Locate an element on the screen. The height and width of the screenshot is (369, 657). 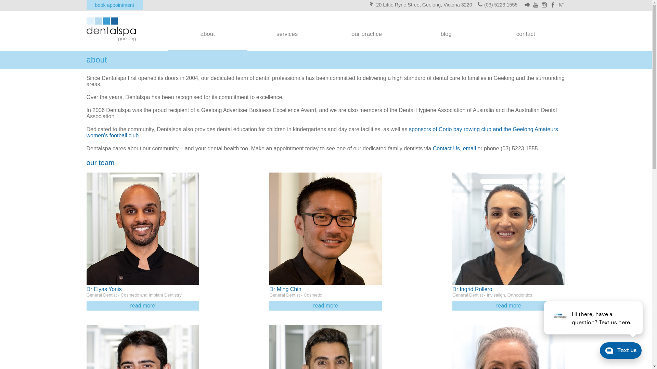
email is located at coordinates (469, 148).